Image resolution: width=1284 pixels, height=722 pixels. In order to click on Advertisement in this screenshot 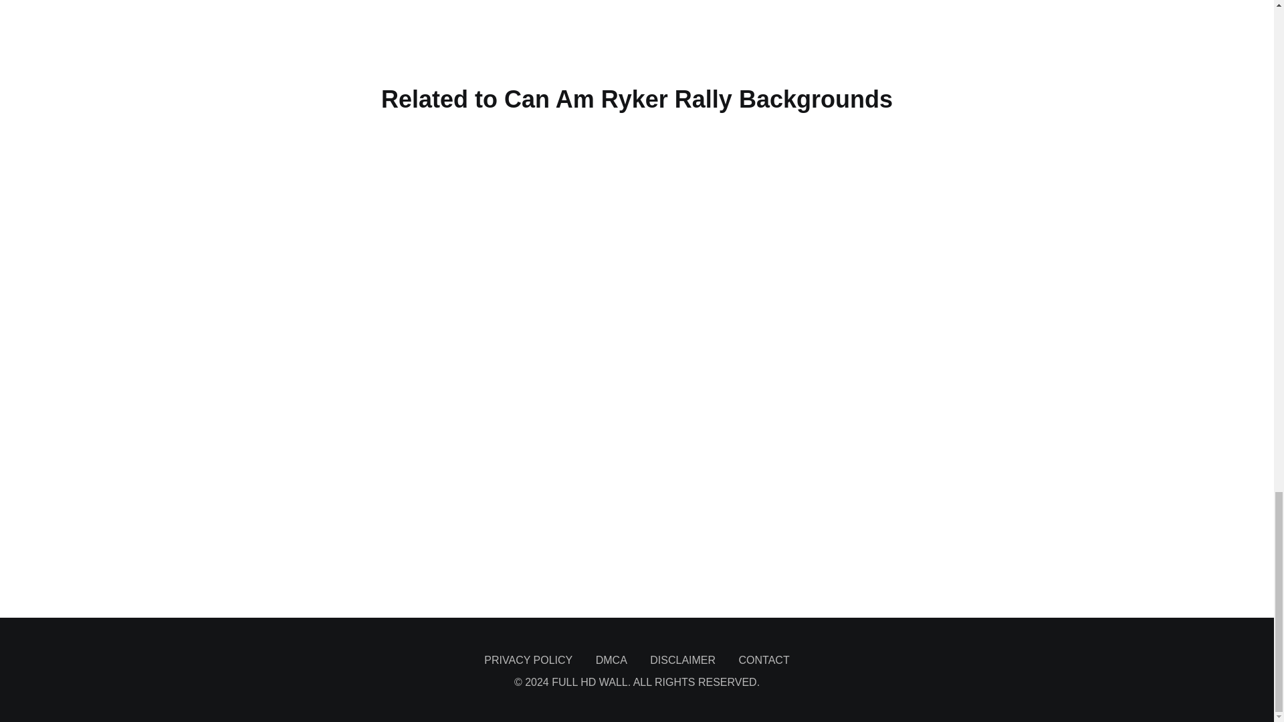, I will do `click(636, 580)`.